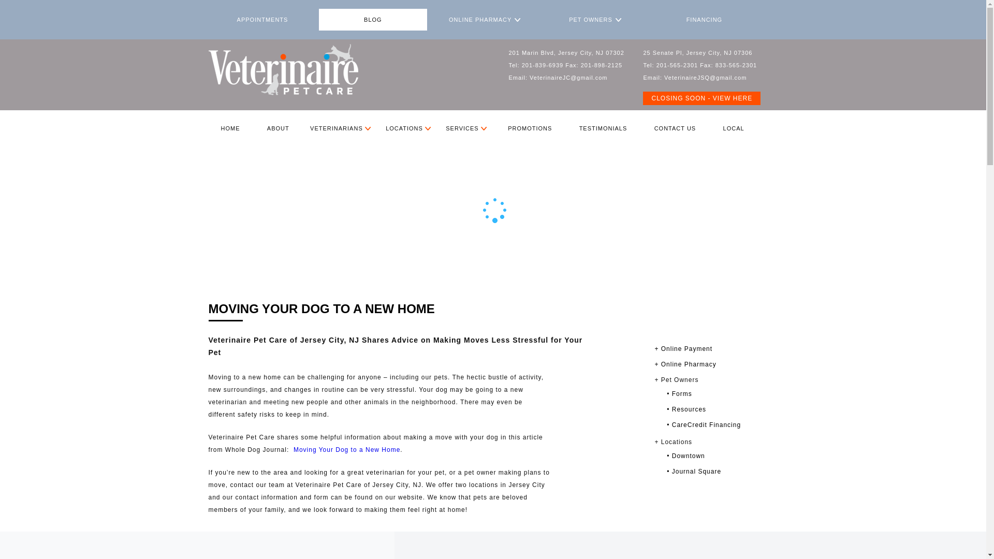  Describe the element at coordinates (530, 128) in the screenshot. I see `PROMOTIONS` at that location.